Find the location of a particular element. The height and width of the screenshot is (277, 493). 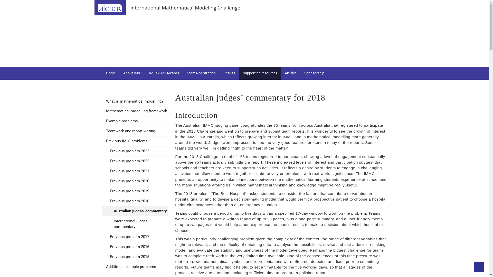

Sponsorship is located at coordinates (314, 73).